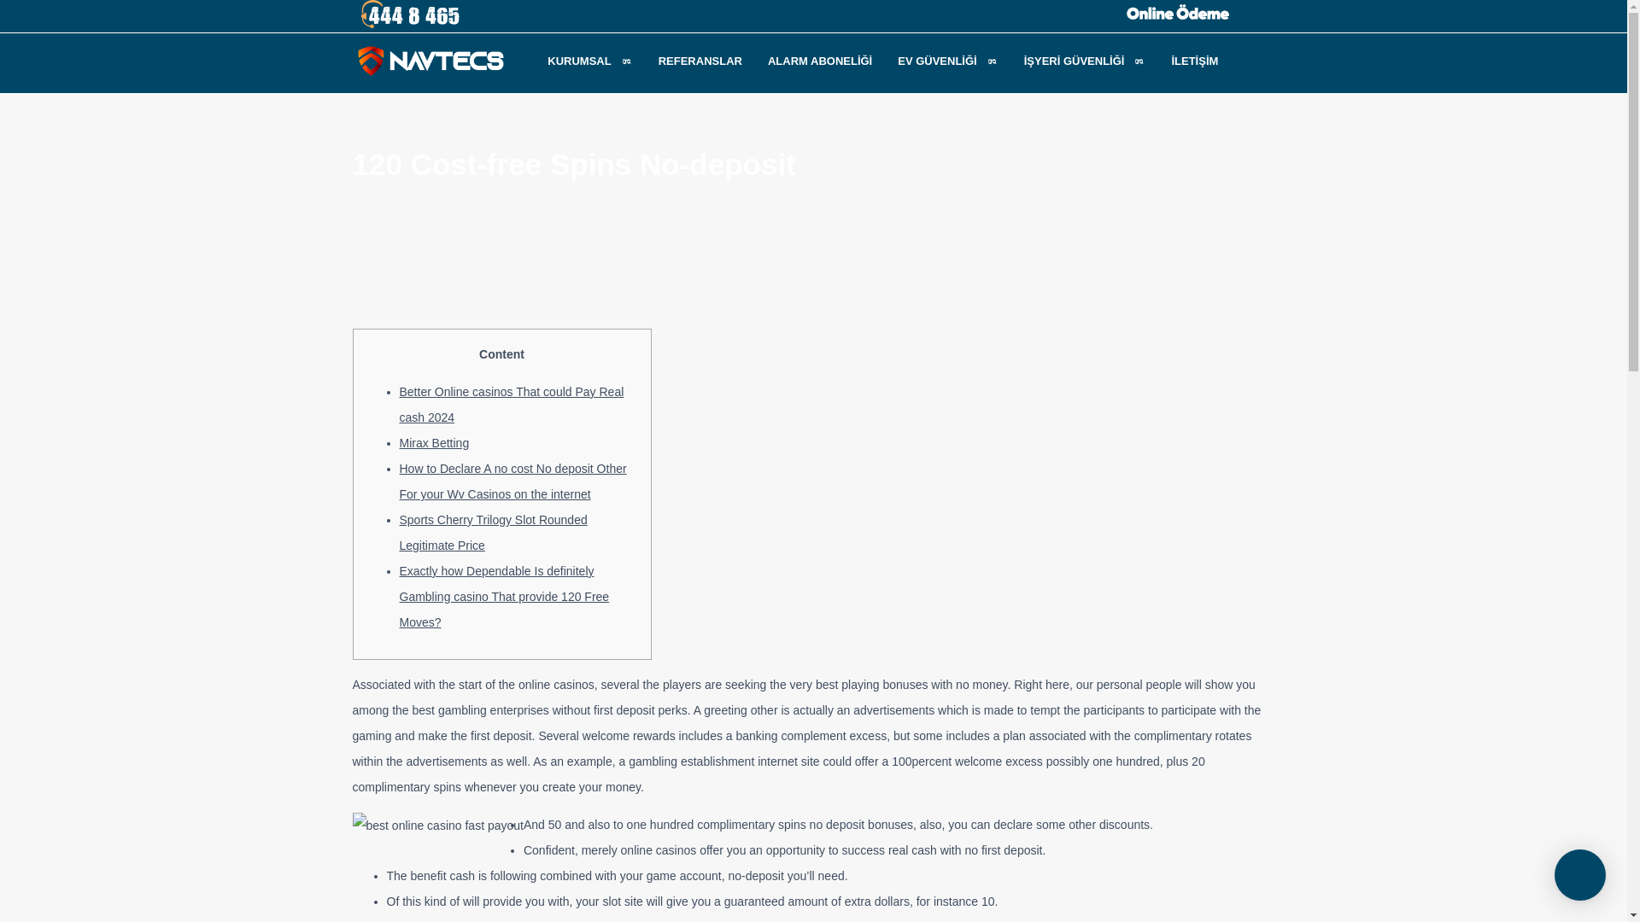 The image size is (1640, 922). I want to click on Better Online casinos That could Pay Real cash 2024, so click(512, 405).